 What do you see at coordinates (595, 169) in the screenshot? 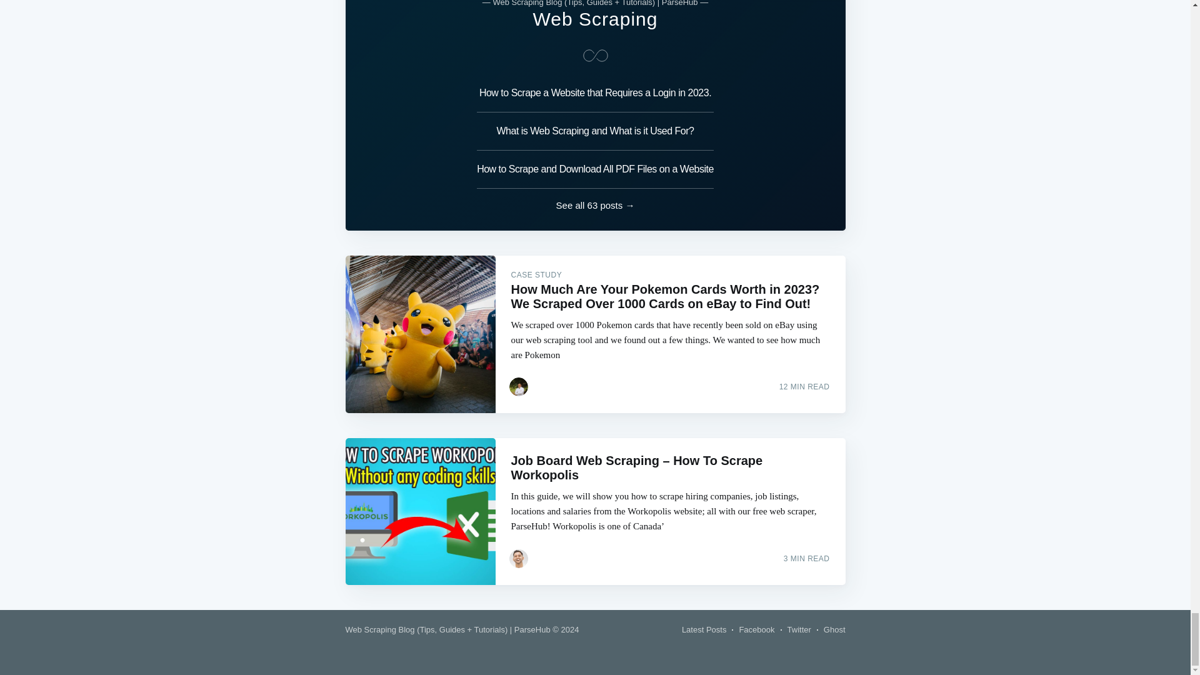
I see `How to Scrape and Download All PDF Files on a Website` at bounding box center [595, 169].